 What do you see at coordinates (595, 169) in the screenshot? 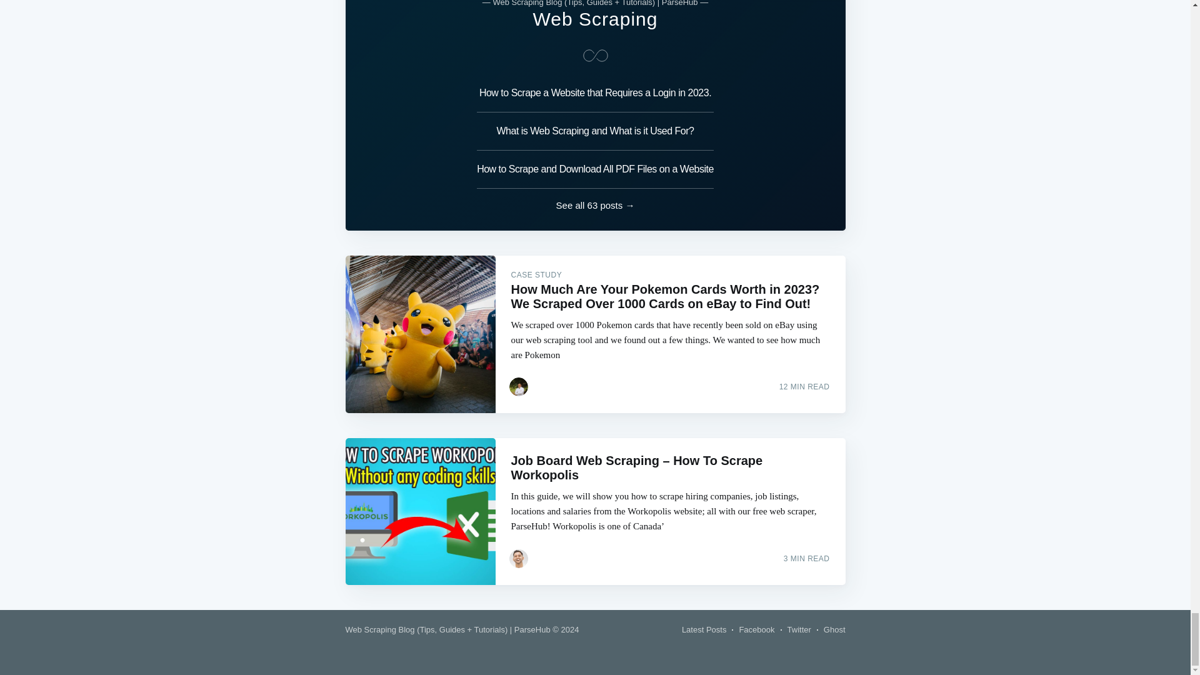
I see `How to Scrape and Download All PDF Files on a Website` at bounding box center [595, 169].